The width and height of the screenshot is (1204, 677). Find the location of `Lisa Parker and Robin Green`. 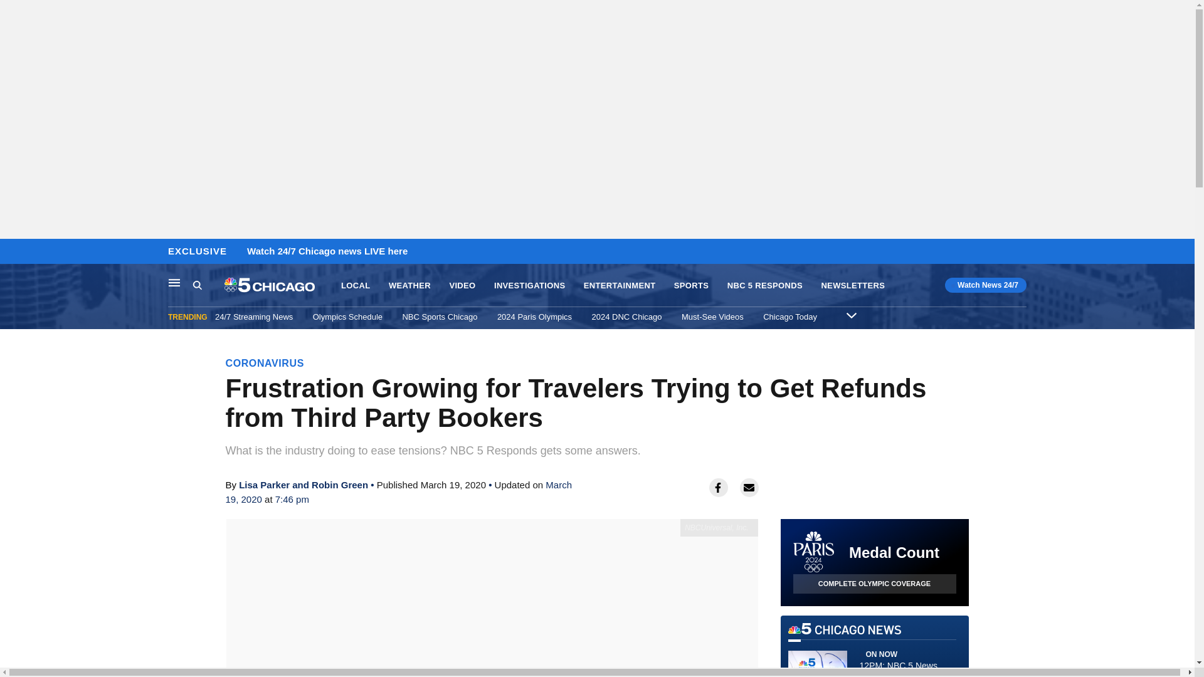

Lisa Parker and Robin Green is located at coordinates (304, 484).